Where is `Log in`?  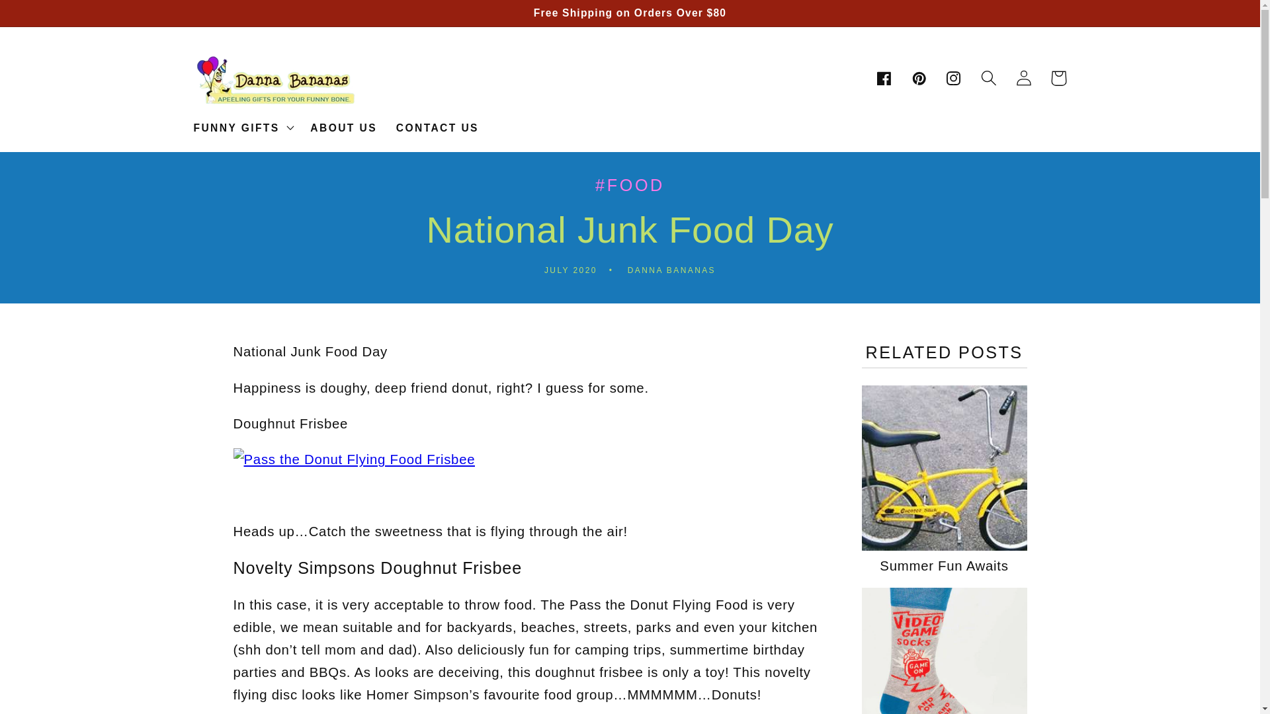 Log in is located at coordinates (1023, 78).